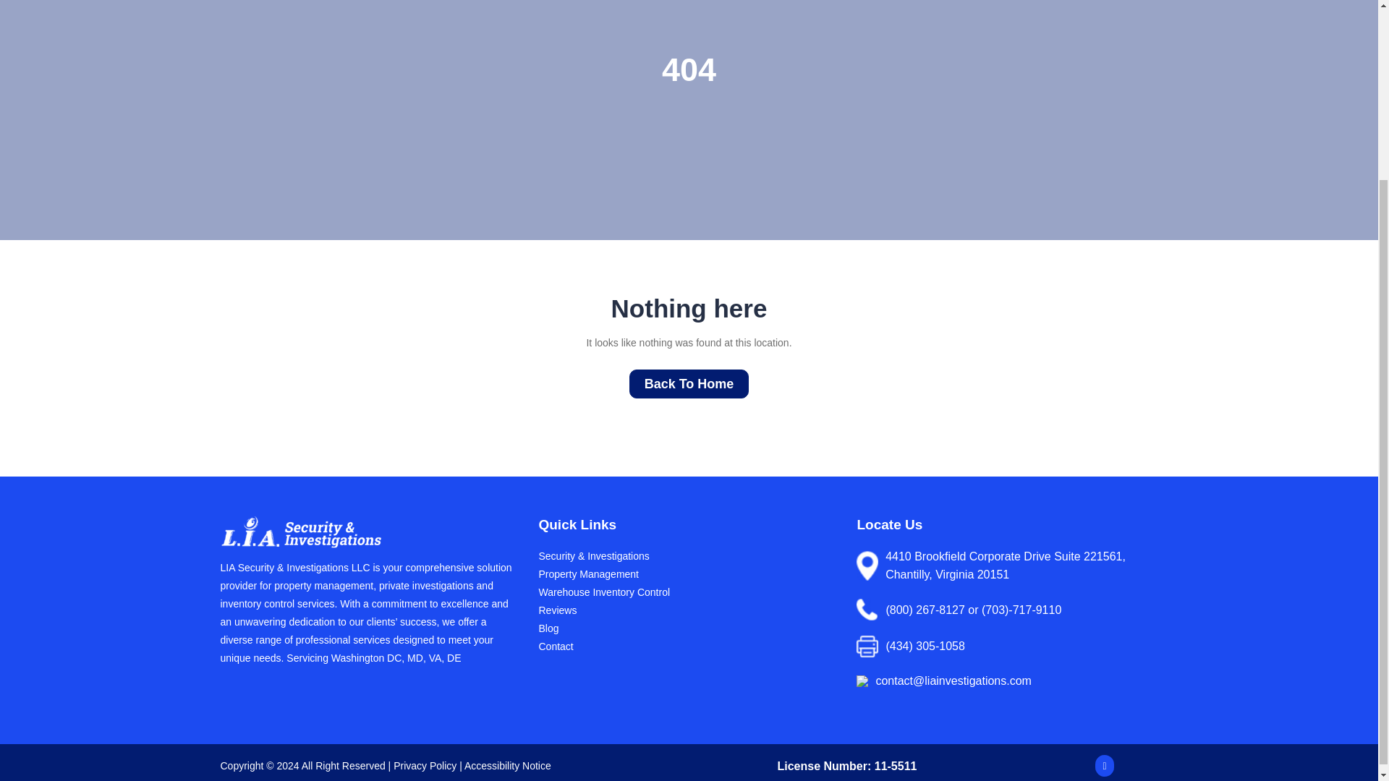  What do you see at coordinates (557, 610) in the screenshot?
I see `Reviews` at bounding box center [557, 610].